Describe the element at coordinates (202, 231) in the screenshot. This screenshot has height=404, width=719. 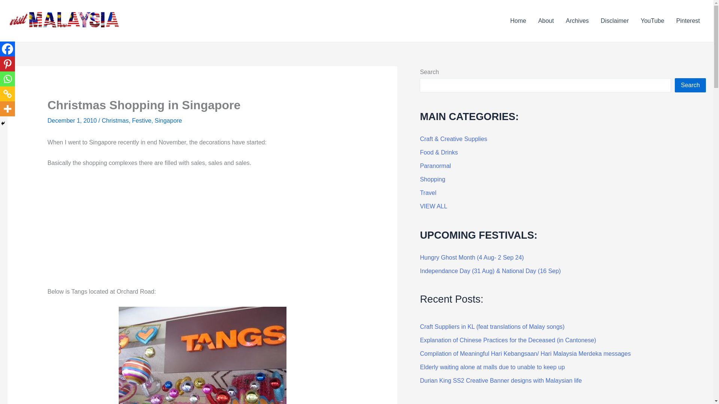
I see `Advertisement` at that location.